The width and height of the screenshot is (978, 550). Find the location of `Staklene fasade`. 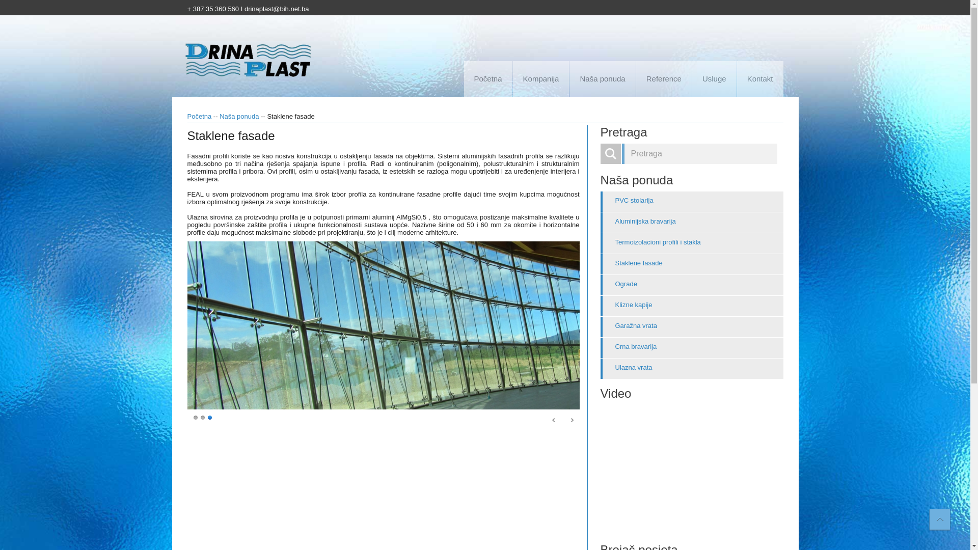

Staklene fasade is located at coordinates (692, 264).